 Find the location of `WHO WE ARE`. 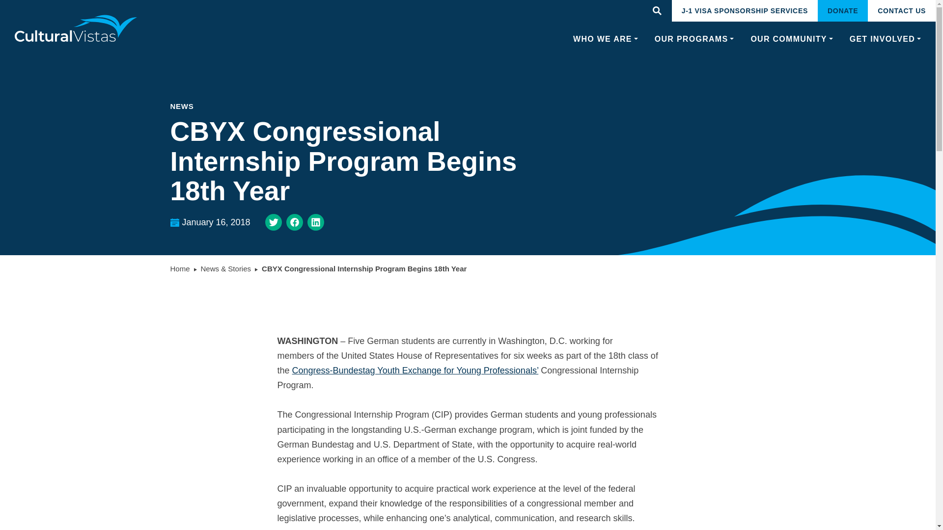

WHO WE ARE is located at coordinates (606, 39).